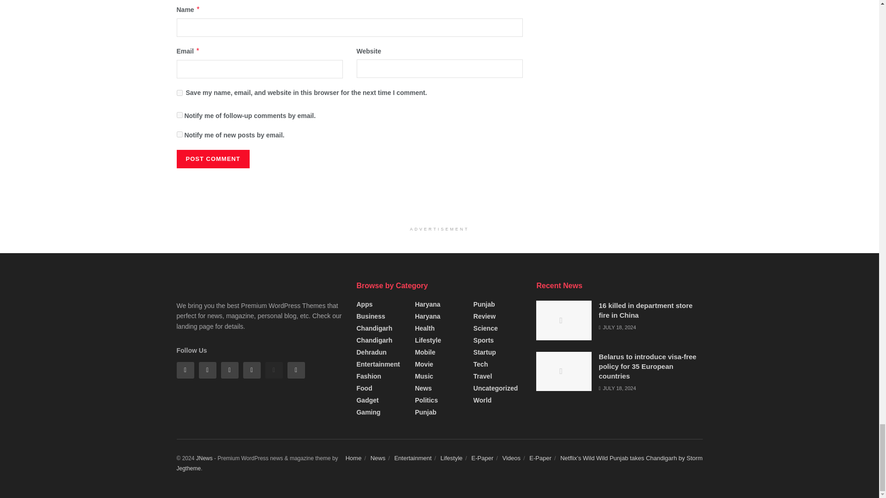 The height and width of the screenshot is (498, 886). What do you see at coordinates (188, 468) in the screenshot?
I see `Jegtheme` at bounding box center [188, 468].